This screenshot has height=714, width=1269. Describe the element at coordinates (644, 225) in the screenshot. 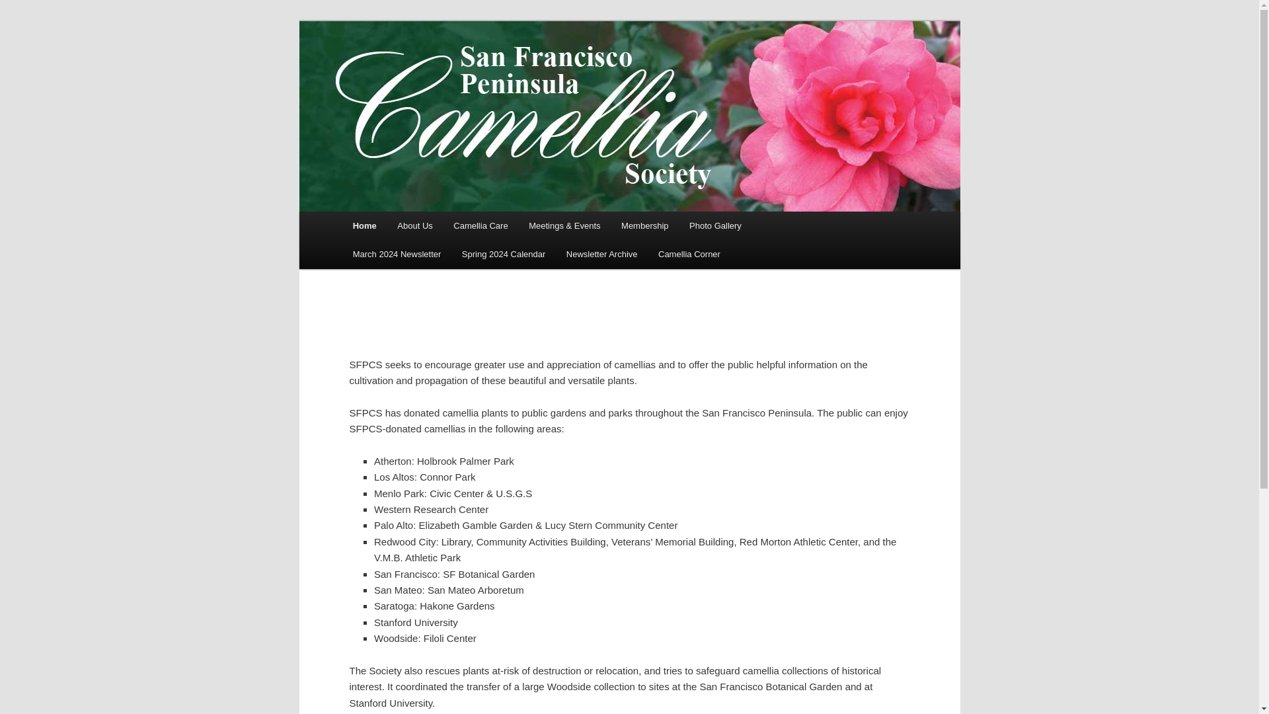

I see `Membership` at that location.